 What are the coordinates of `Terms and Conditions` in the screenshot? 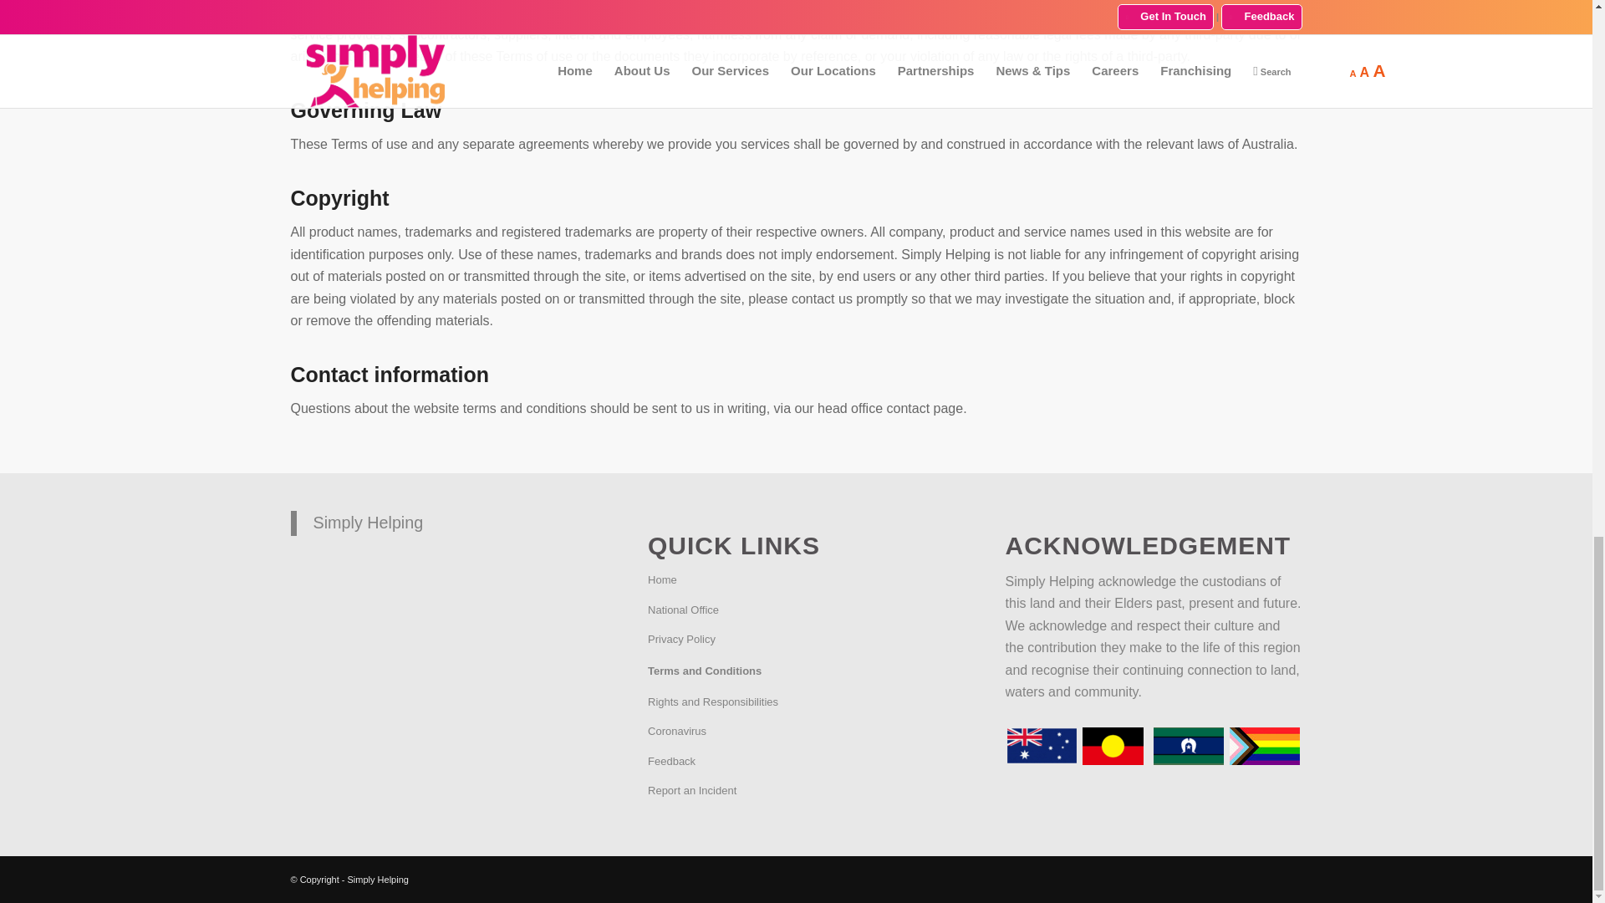 It's located at (796, 671).